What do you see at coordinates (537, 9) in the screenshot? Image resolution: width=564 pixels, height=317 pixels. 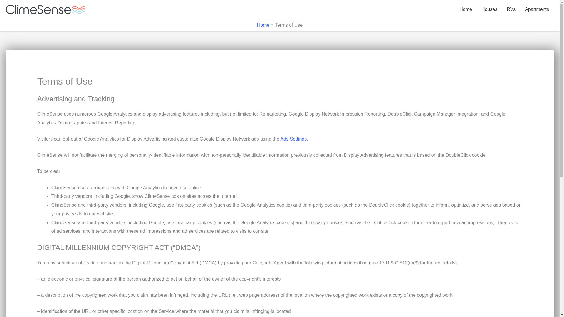 I see `Apartments` at bounding box center [537, 9].